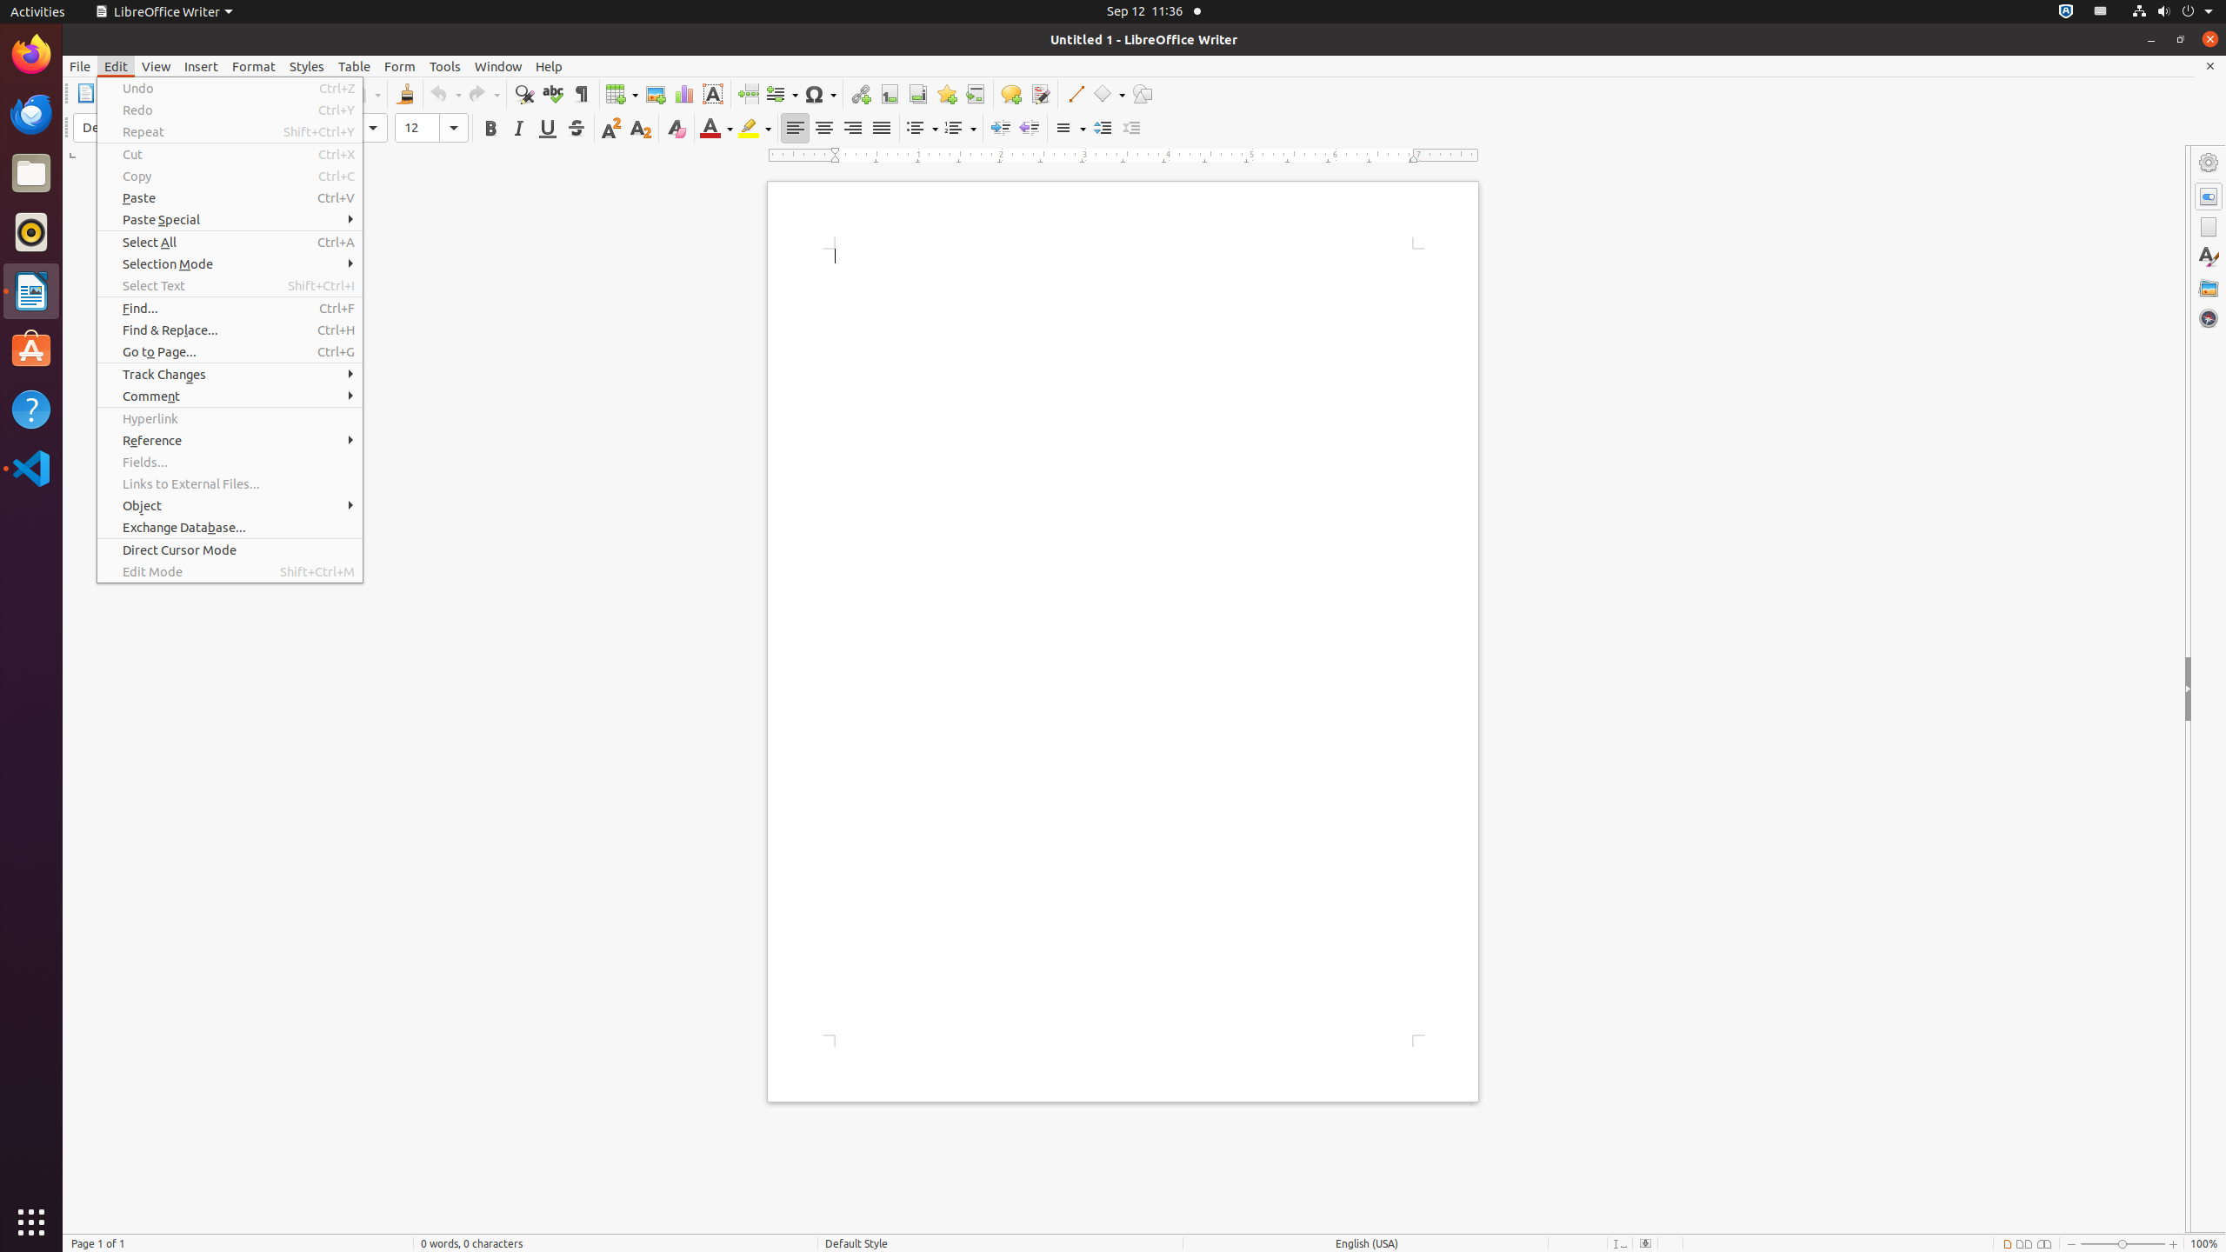 Image resolution: width=2226 pixels, height=1252 pixels. Describe the element at coordinates (355, 66) in the screenshot. I see `Table` at that location.